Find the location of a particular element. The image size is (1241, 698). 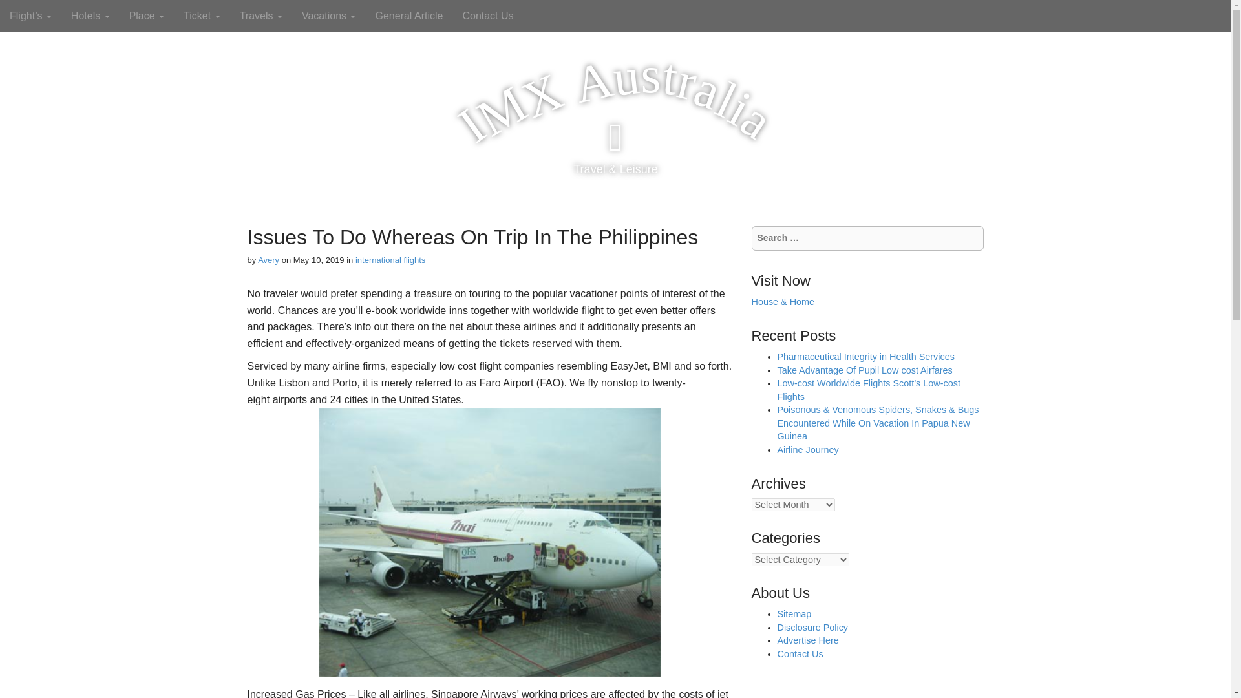

General Article is located at coordinates (408, 16).